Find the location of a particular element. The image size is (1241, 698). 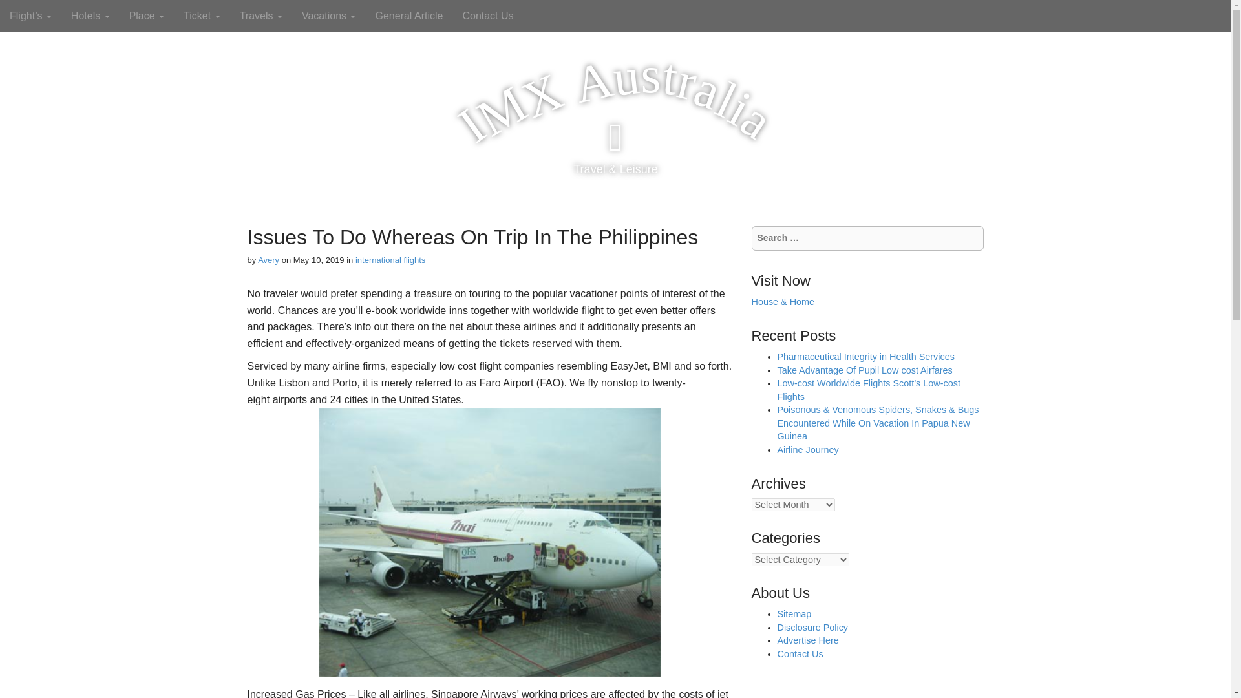

General Article is located at coordinates (408, 16).